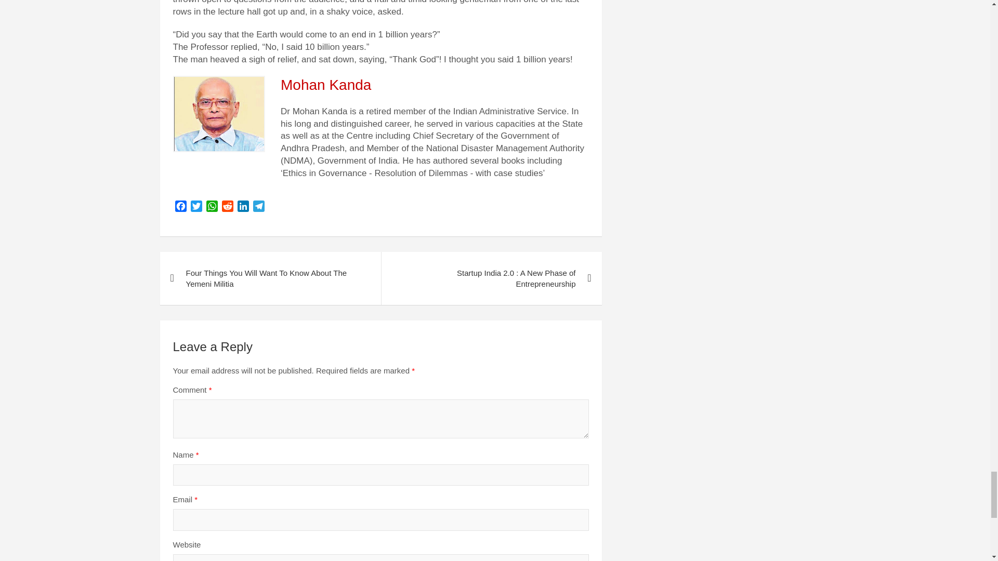 Image resolution: width=998 pixels, height=561 pixels. I want to click on LinkedIn, so click(242, 207).